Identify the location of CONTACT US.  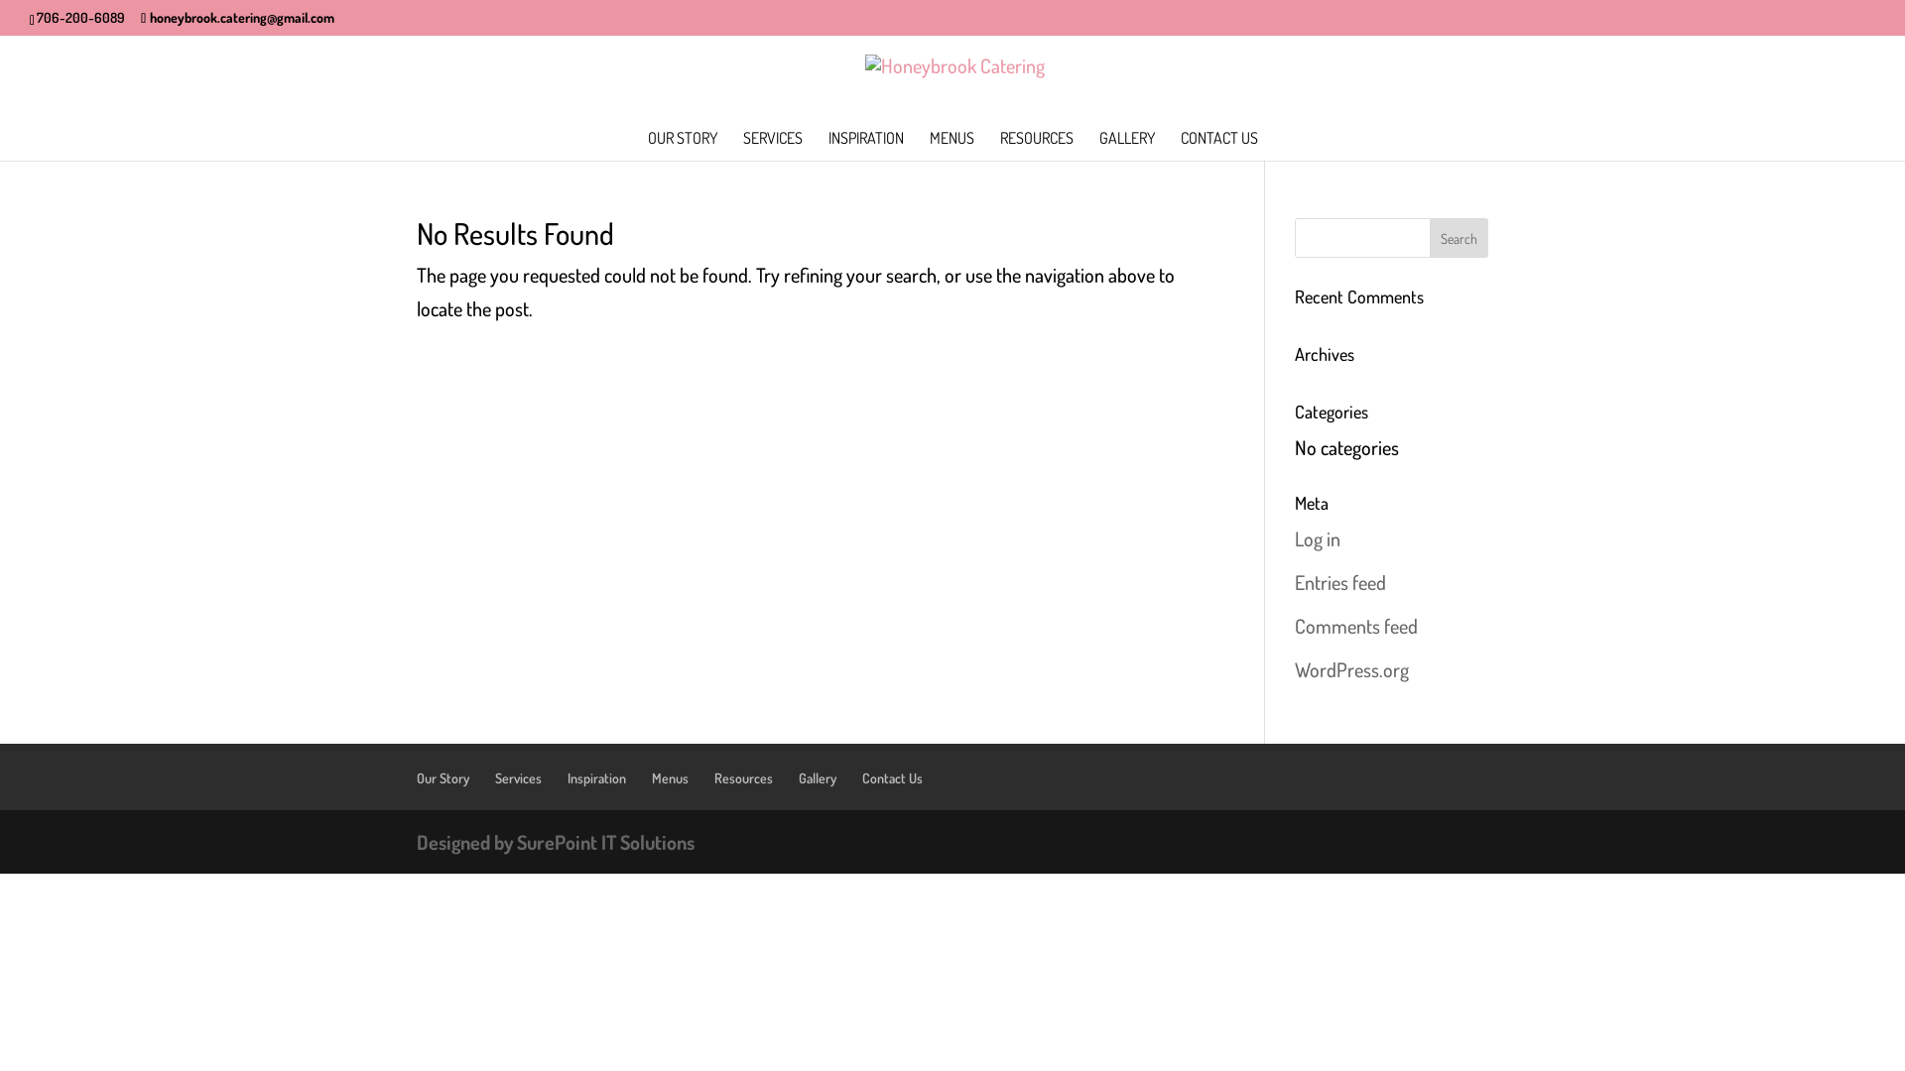
(1219, 146).